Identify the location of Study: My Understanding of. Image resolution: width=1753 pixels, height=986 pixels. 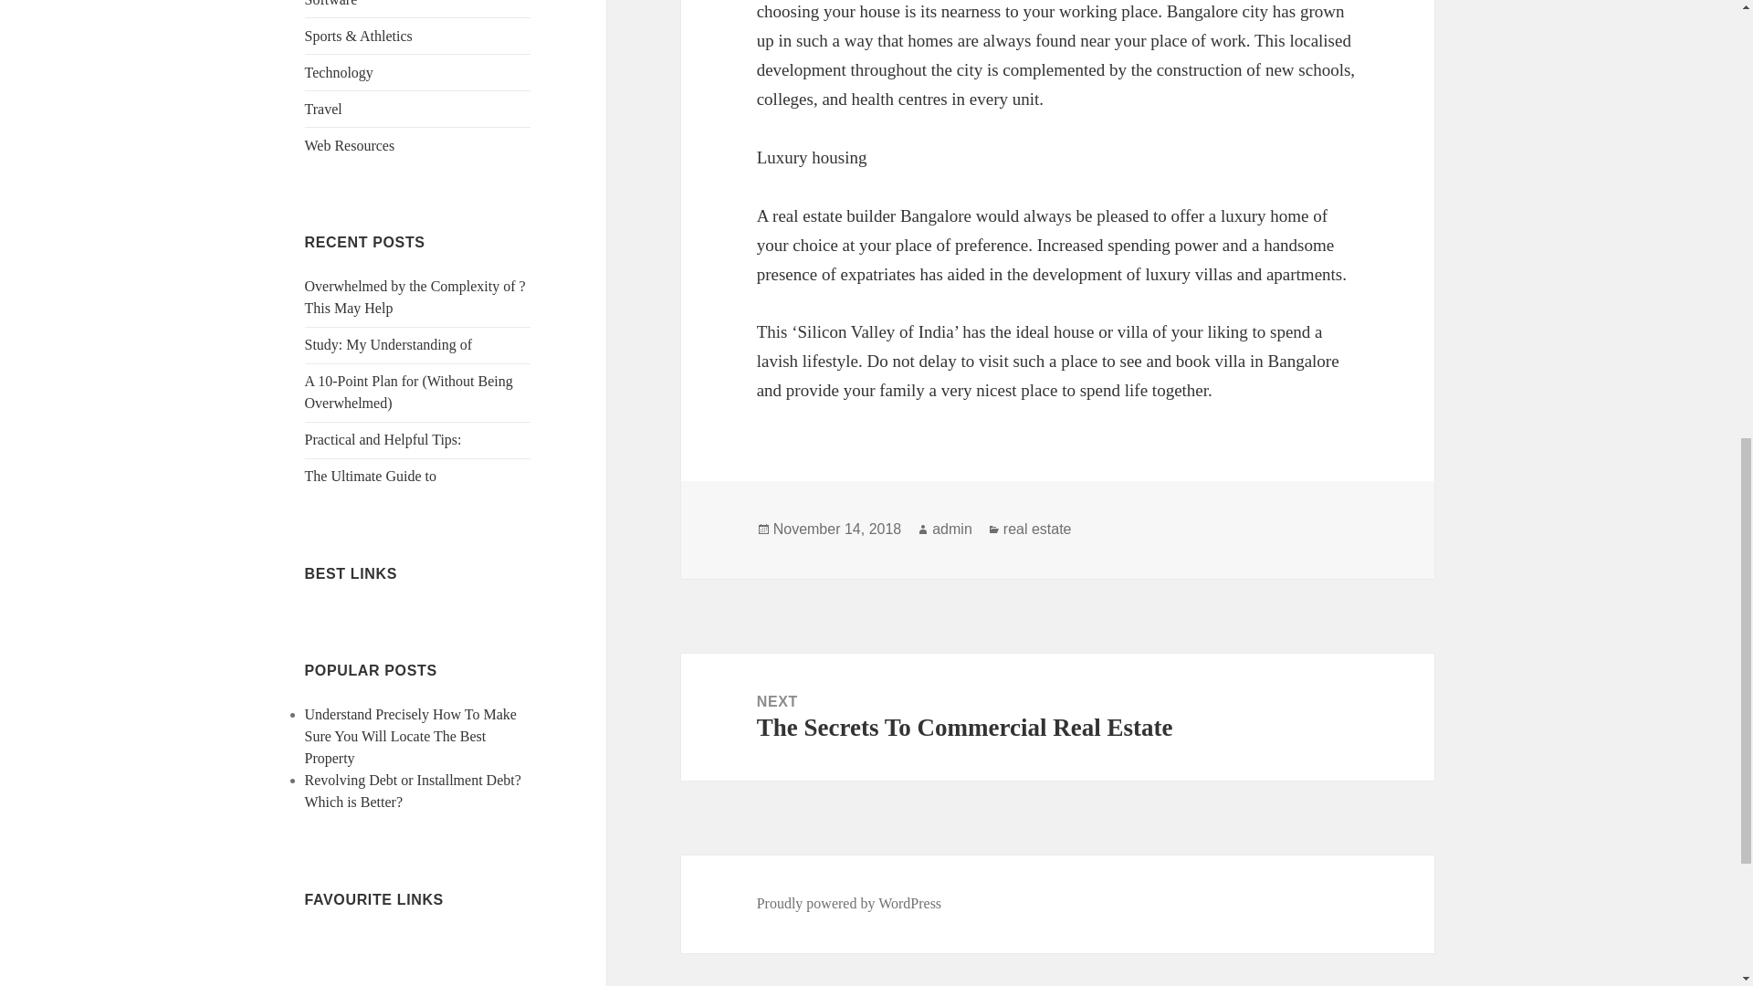
(389, 344).